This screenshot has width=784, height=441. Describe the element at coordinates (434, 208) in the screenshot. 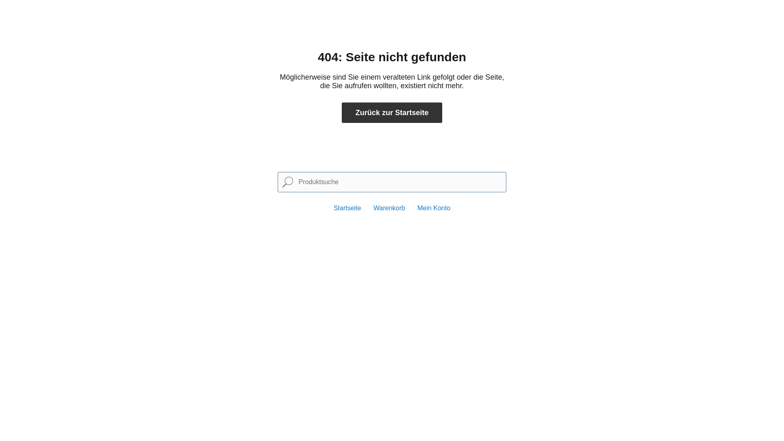

I see `Mein Konto` at that location.